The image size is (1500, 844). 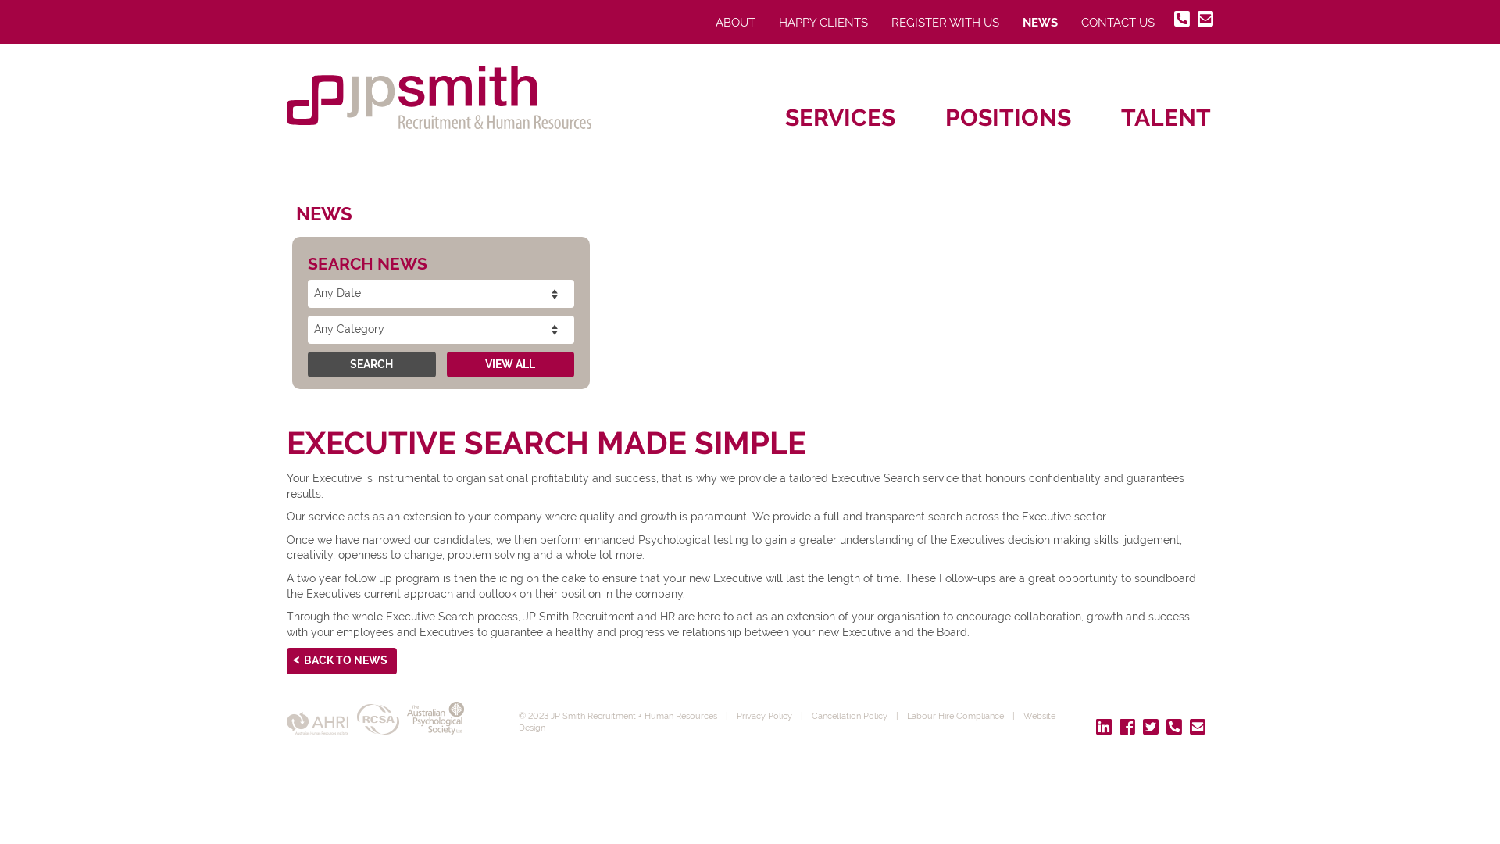 What do you see at coordinates (372, 365) in the screenshot?
I see `SEARCH` at bounding box center [372, 365].